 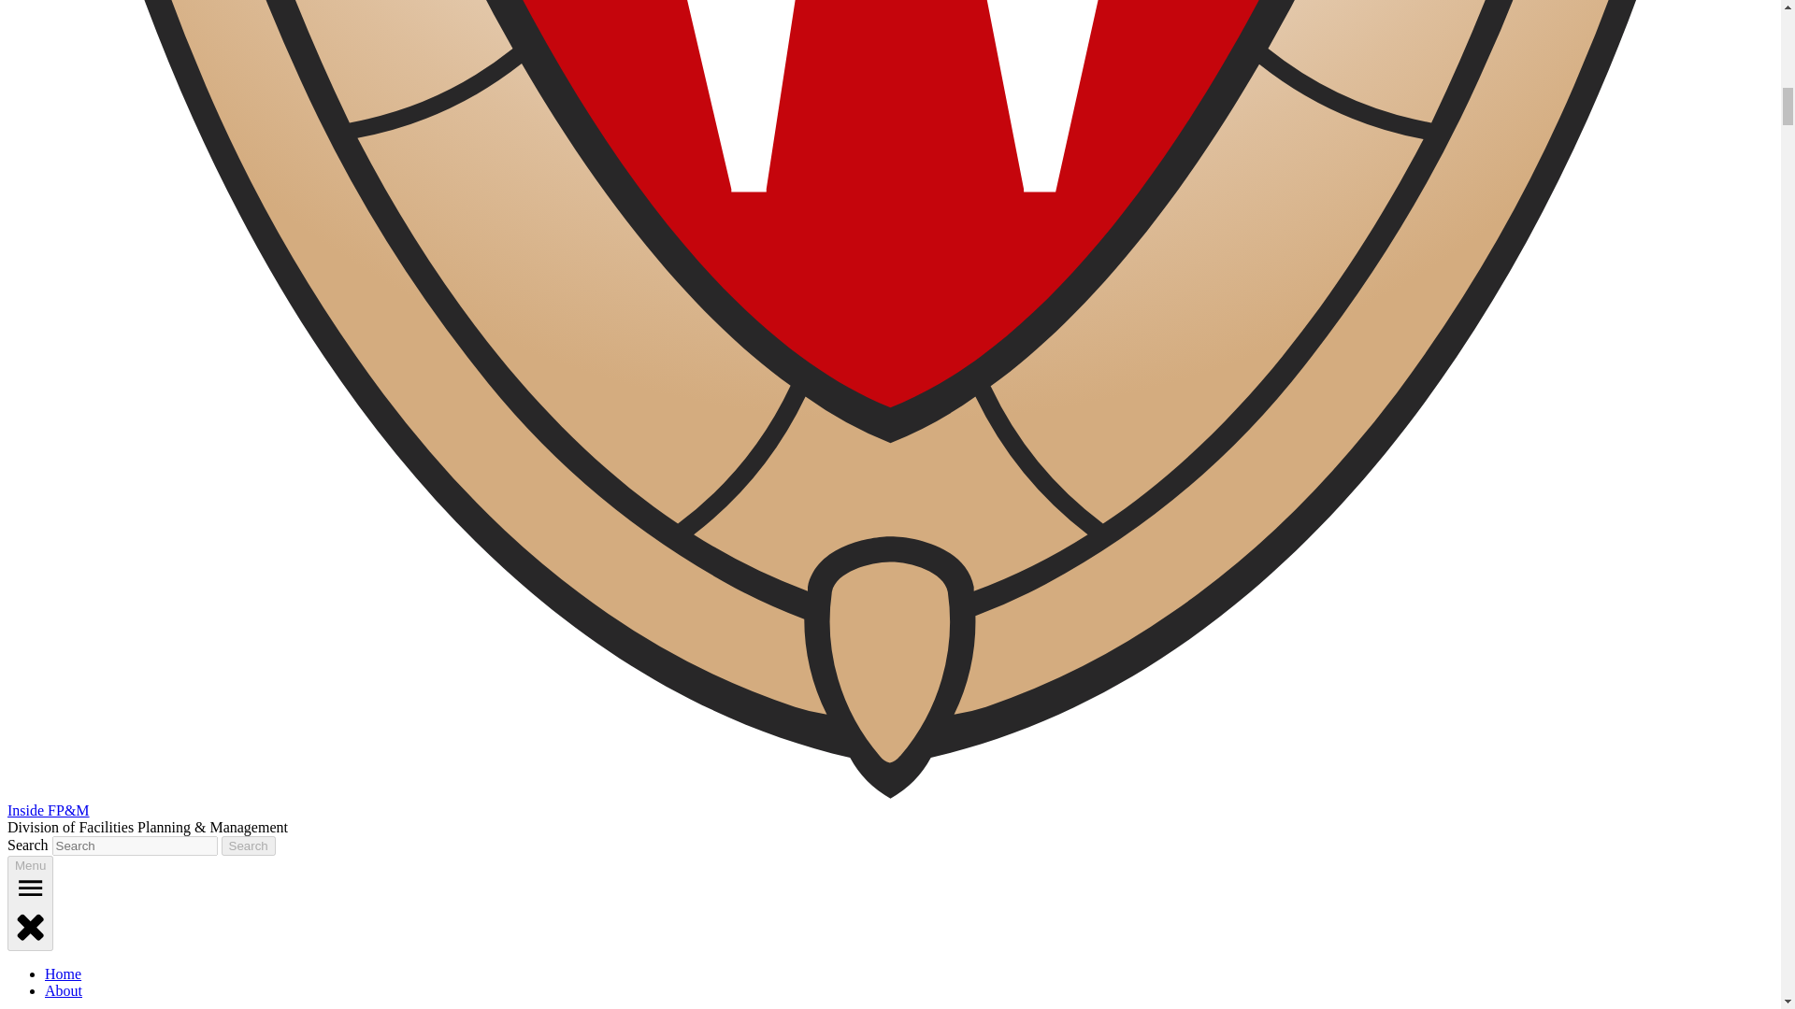 What do you see at coordinates (249, 846) in the screenshot?
I see `Search` at bounding box center [249, 846].